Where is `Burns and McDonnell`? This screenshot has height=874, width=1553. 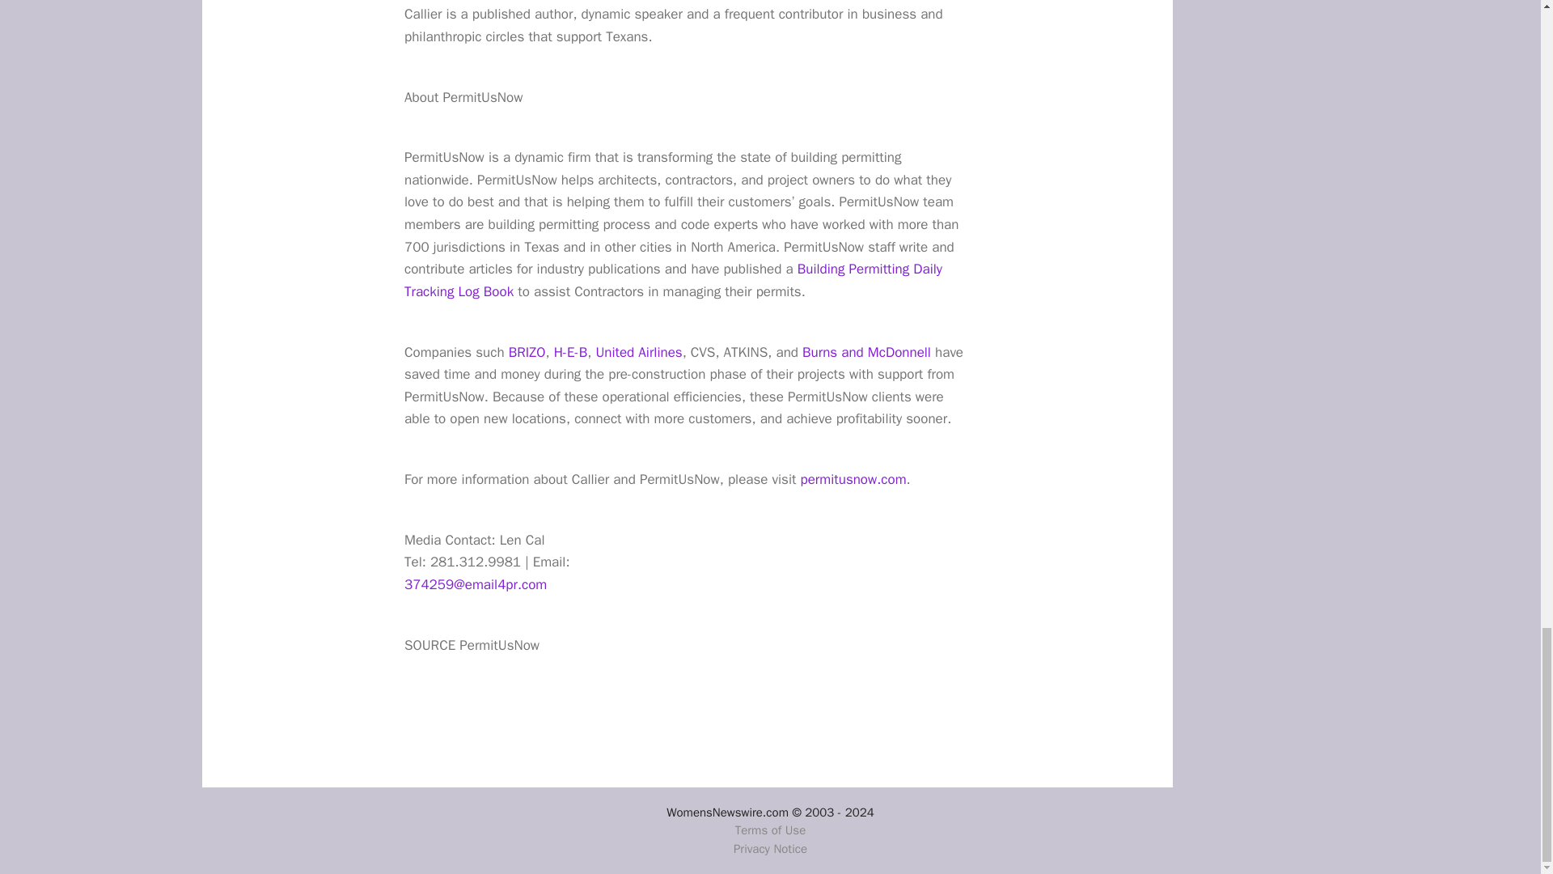 Burns and McDonnell is located at coordinates (866, 353).